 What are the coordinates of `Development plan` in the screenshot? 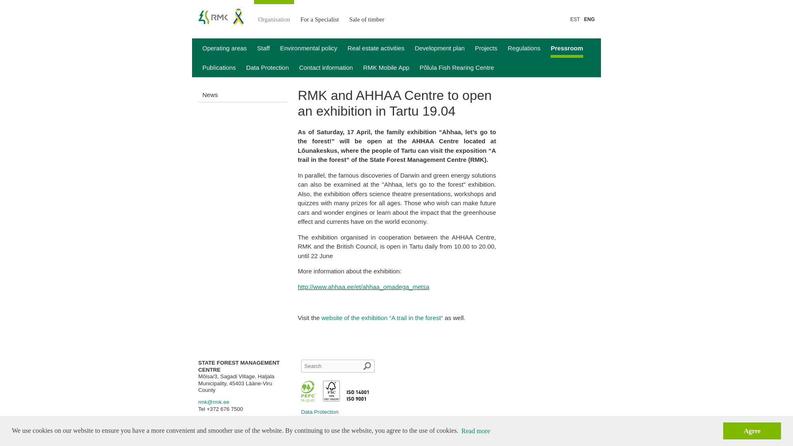 It's located at (439, 48).